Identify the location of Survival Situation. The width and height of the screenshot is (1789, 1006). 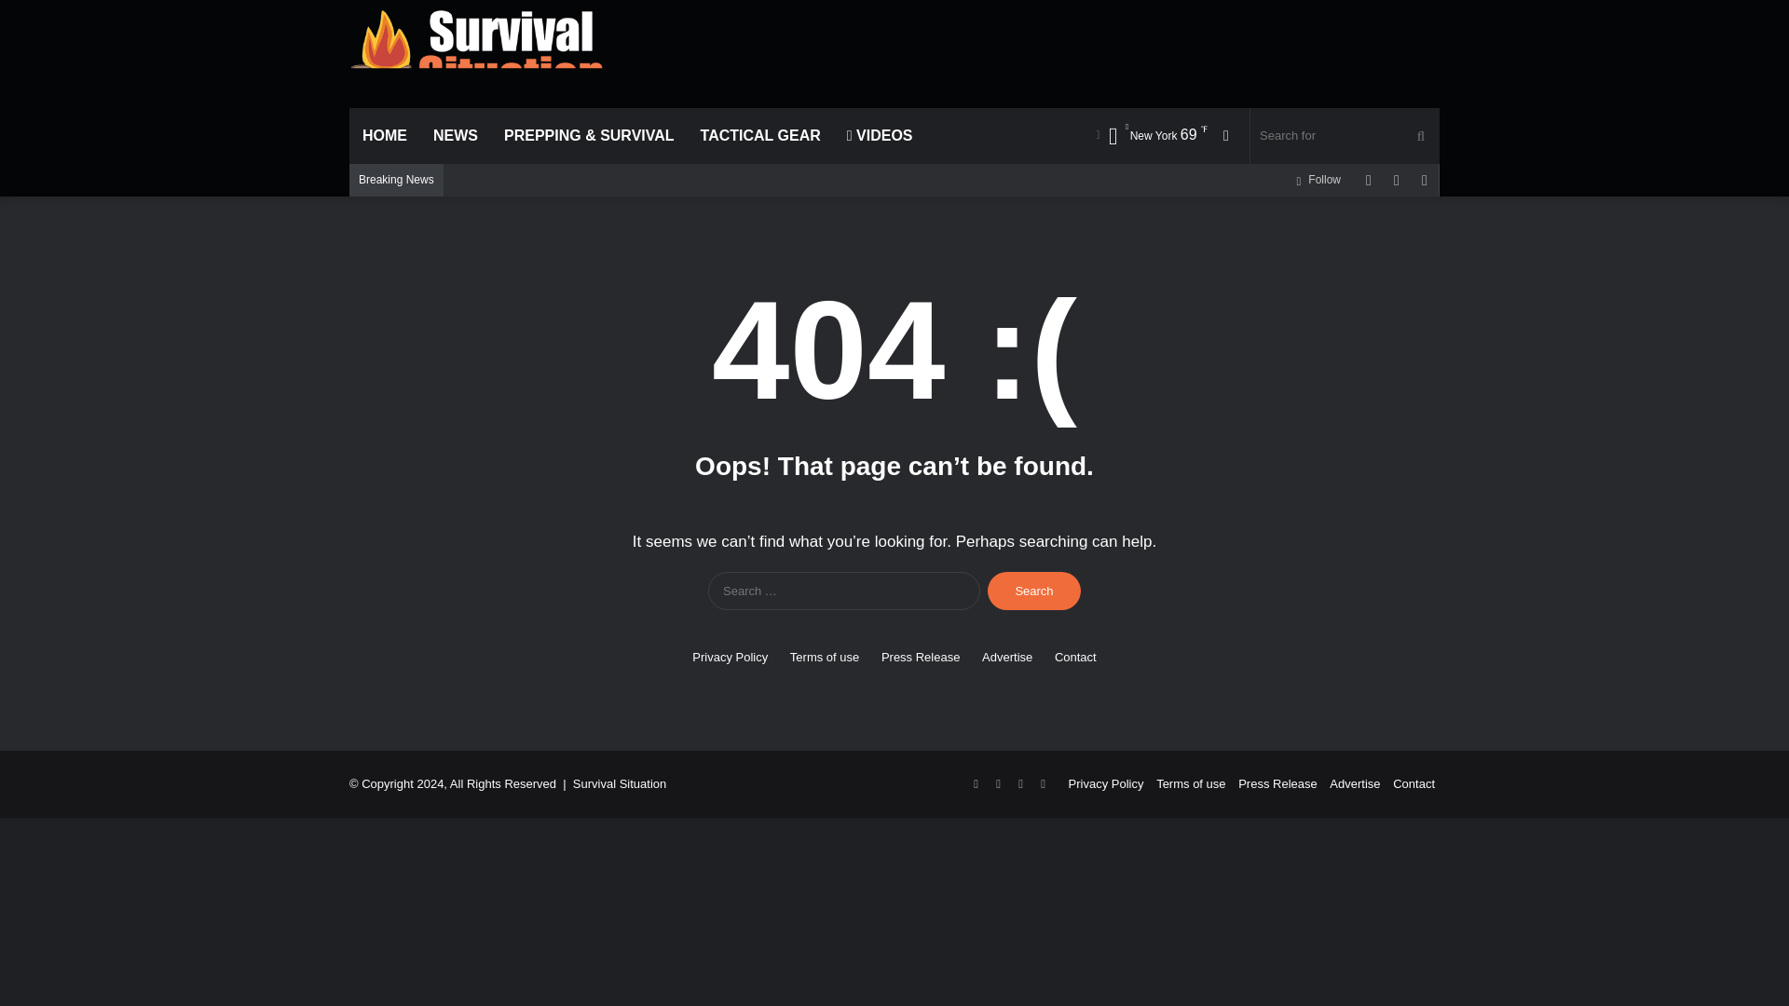
(476, 52).